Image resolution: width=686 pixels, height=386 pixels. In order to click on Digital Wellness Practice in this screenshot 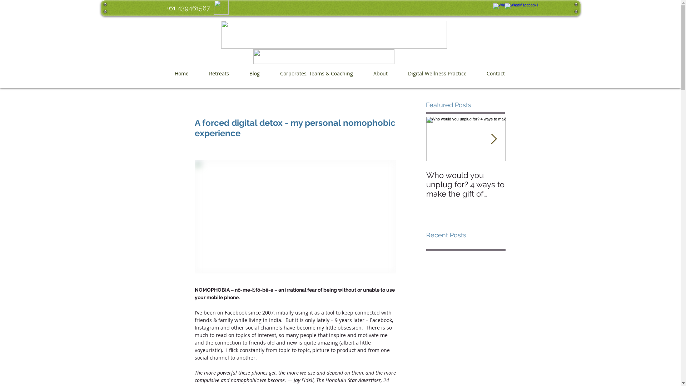, I will do `click(440, 74)`.